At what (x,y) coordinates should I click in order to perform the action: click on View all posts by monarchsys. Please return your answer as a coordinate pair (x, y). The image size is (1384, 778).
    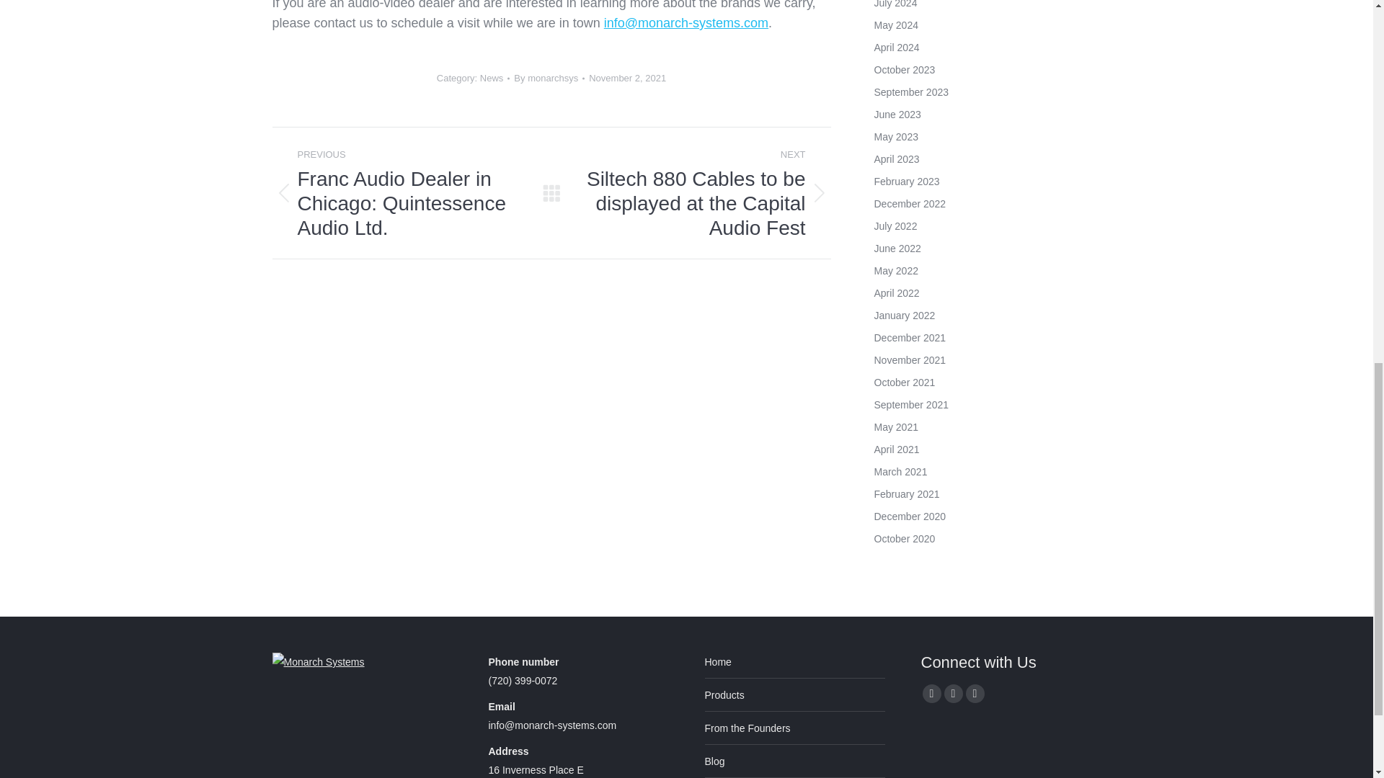
    Looking at the image, I should click on (549, 78).